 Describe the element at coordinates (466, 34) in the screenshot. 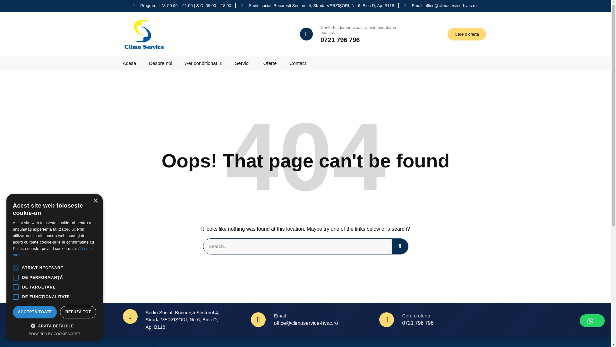

I see `Cere o oferta` at that location.